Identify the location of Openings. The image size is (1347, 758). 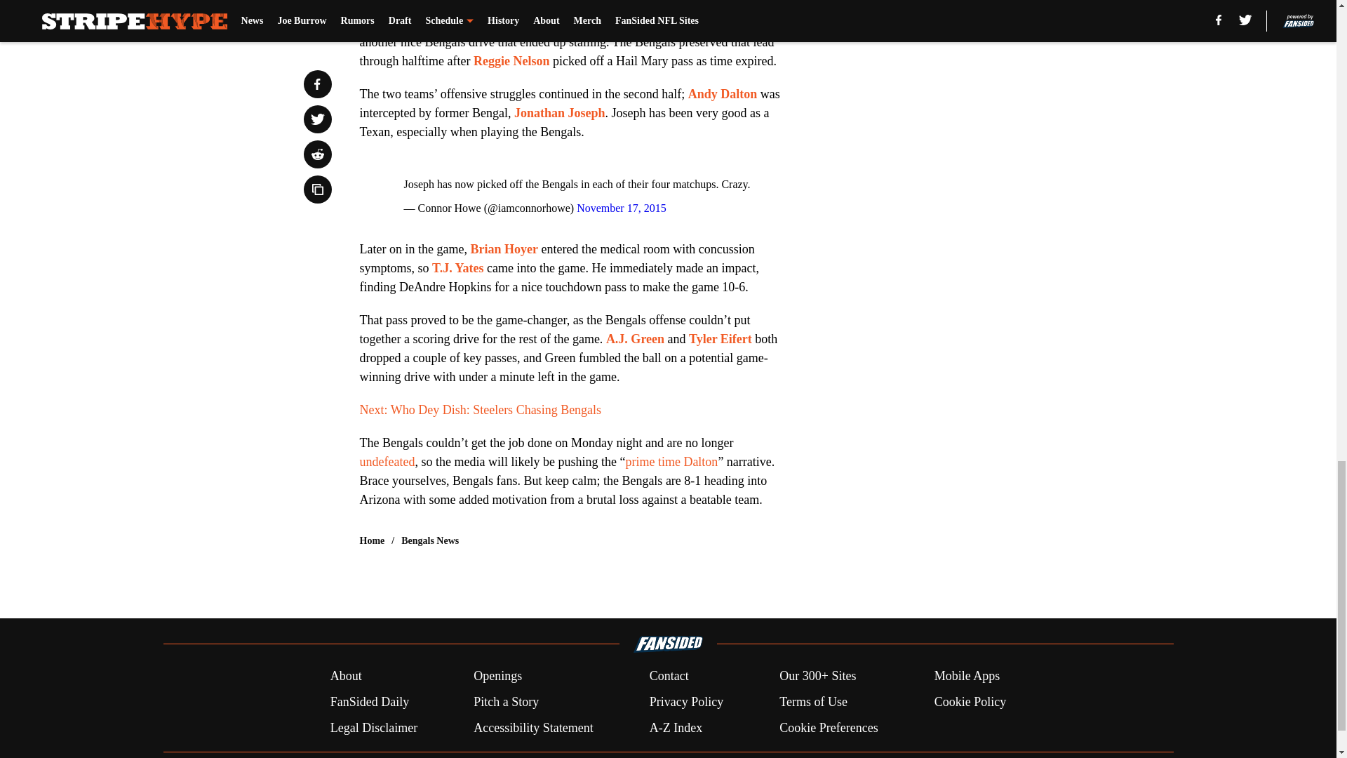
(498, 677).